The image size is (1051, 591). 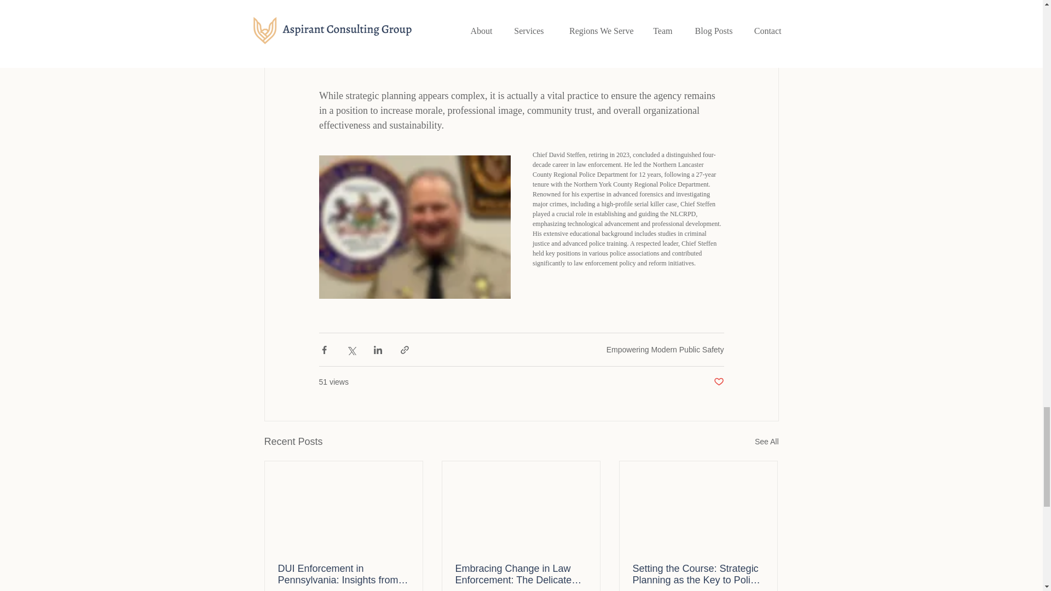 What do you see at coordinates (766, 441) in the screenshot?
I see `See All` at bounding box center [766, 441].